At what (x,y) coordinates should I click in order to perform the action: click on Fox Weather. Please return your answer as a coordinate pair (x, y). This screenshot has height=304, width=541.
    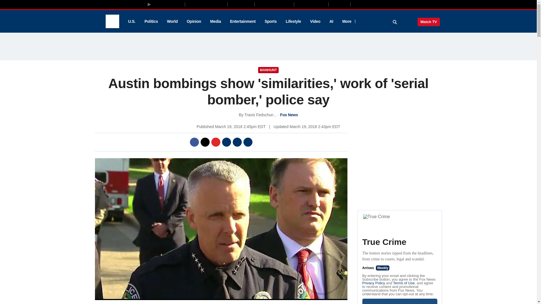
    Looking at the image, I should click on (311, 4).